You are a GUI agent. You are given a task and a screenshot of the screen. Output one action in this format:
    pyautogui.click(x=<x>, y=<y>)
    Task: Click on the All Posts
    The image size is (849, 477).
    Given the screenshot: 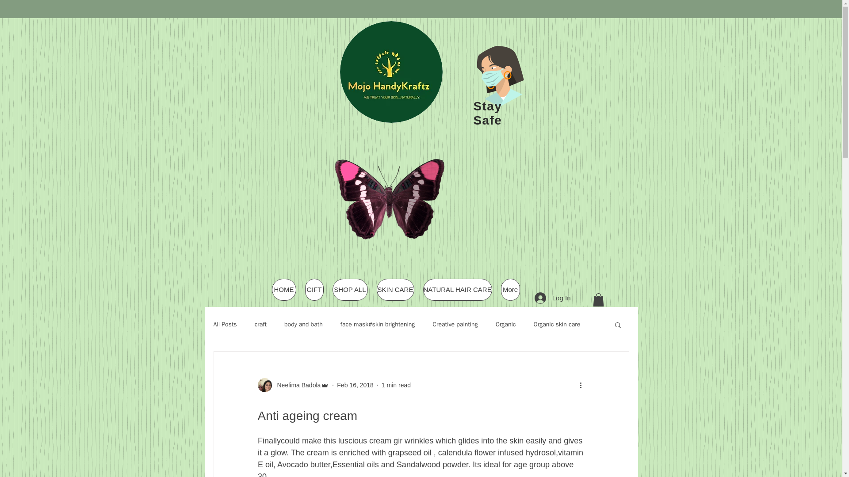 What is the action you would take?
    pyautogui.click(x=225, y=324)
    